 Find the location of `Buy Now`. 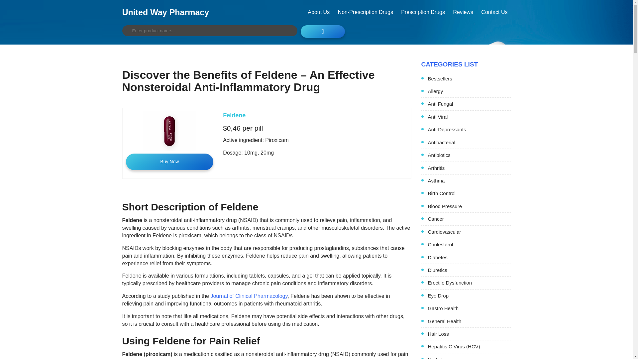

Buy Now is located at coordinates (169, 162).